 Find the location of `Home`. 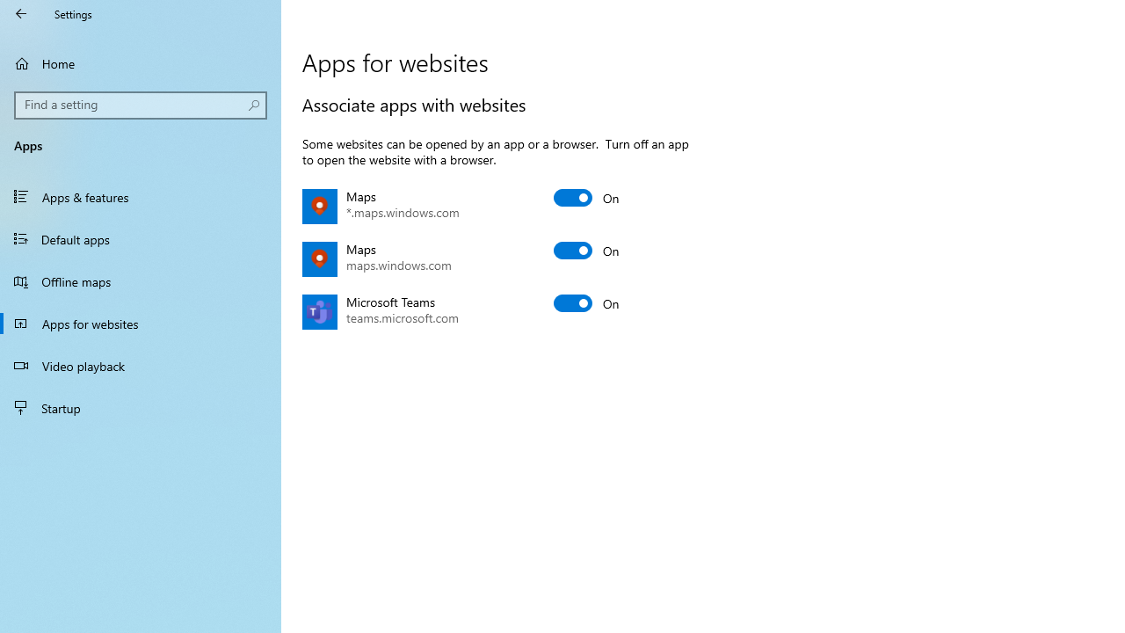

Home is located at coordinates (141, 63).